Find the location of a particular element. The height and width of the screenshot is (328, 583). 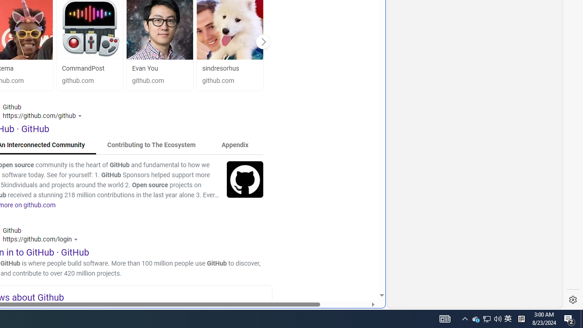

CommandPost is located at coordinates (83, 68).